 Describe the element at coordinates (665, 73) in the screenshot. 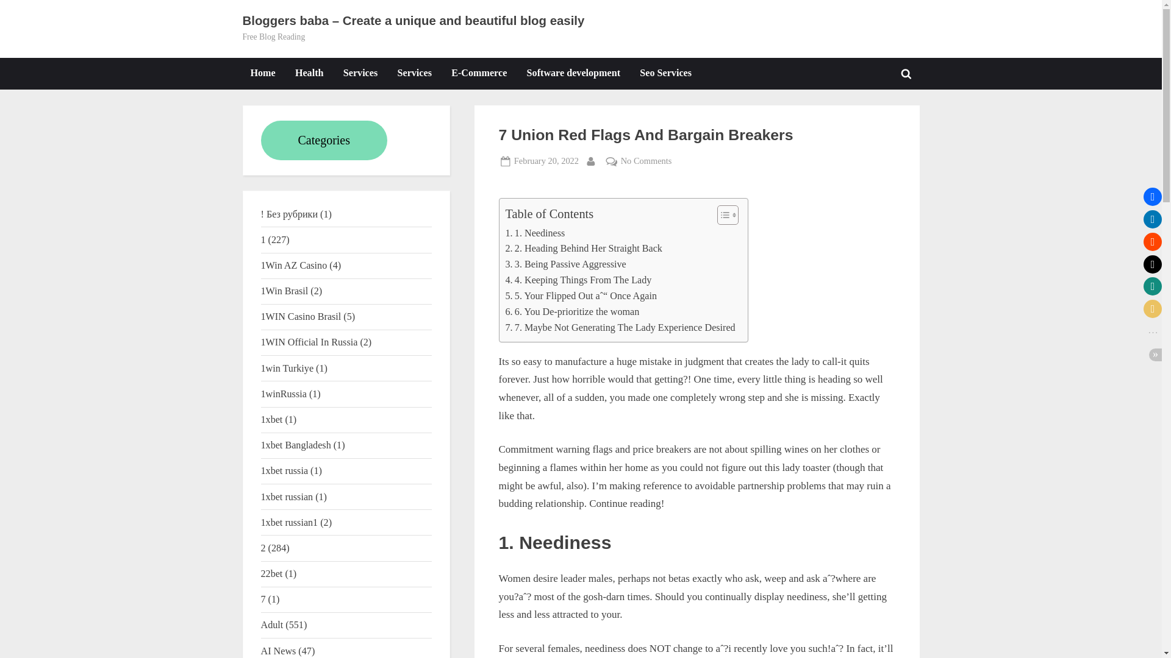

I see `Seo Services` at that location.